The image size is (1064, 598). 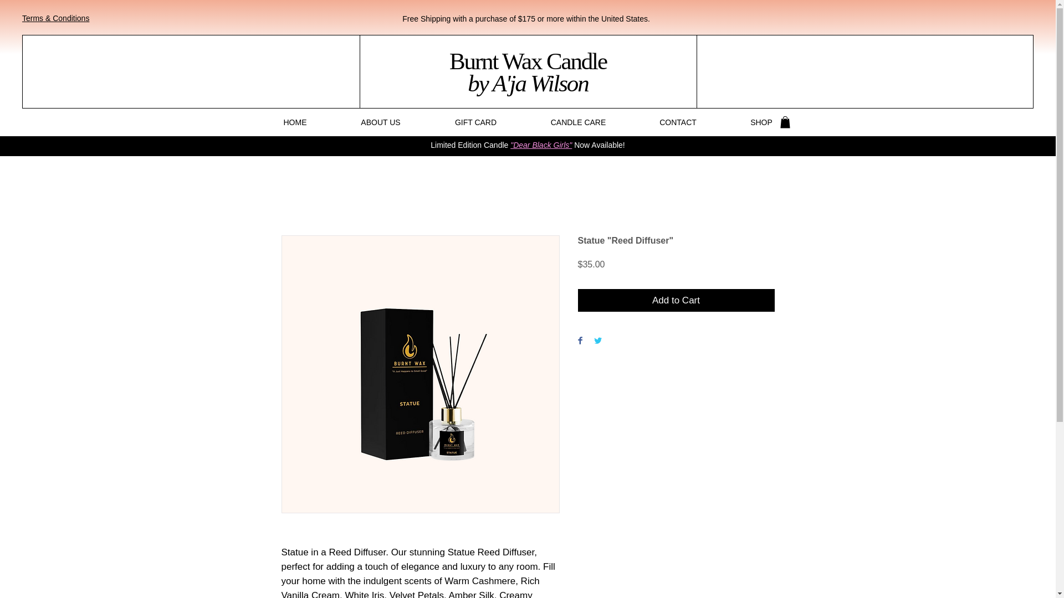 What do you see at coordinates (475, 122) in the screenshot?
I see `GIFT CARD` at bounding box center [475, 122].